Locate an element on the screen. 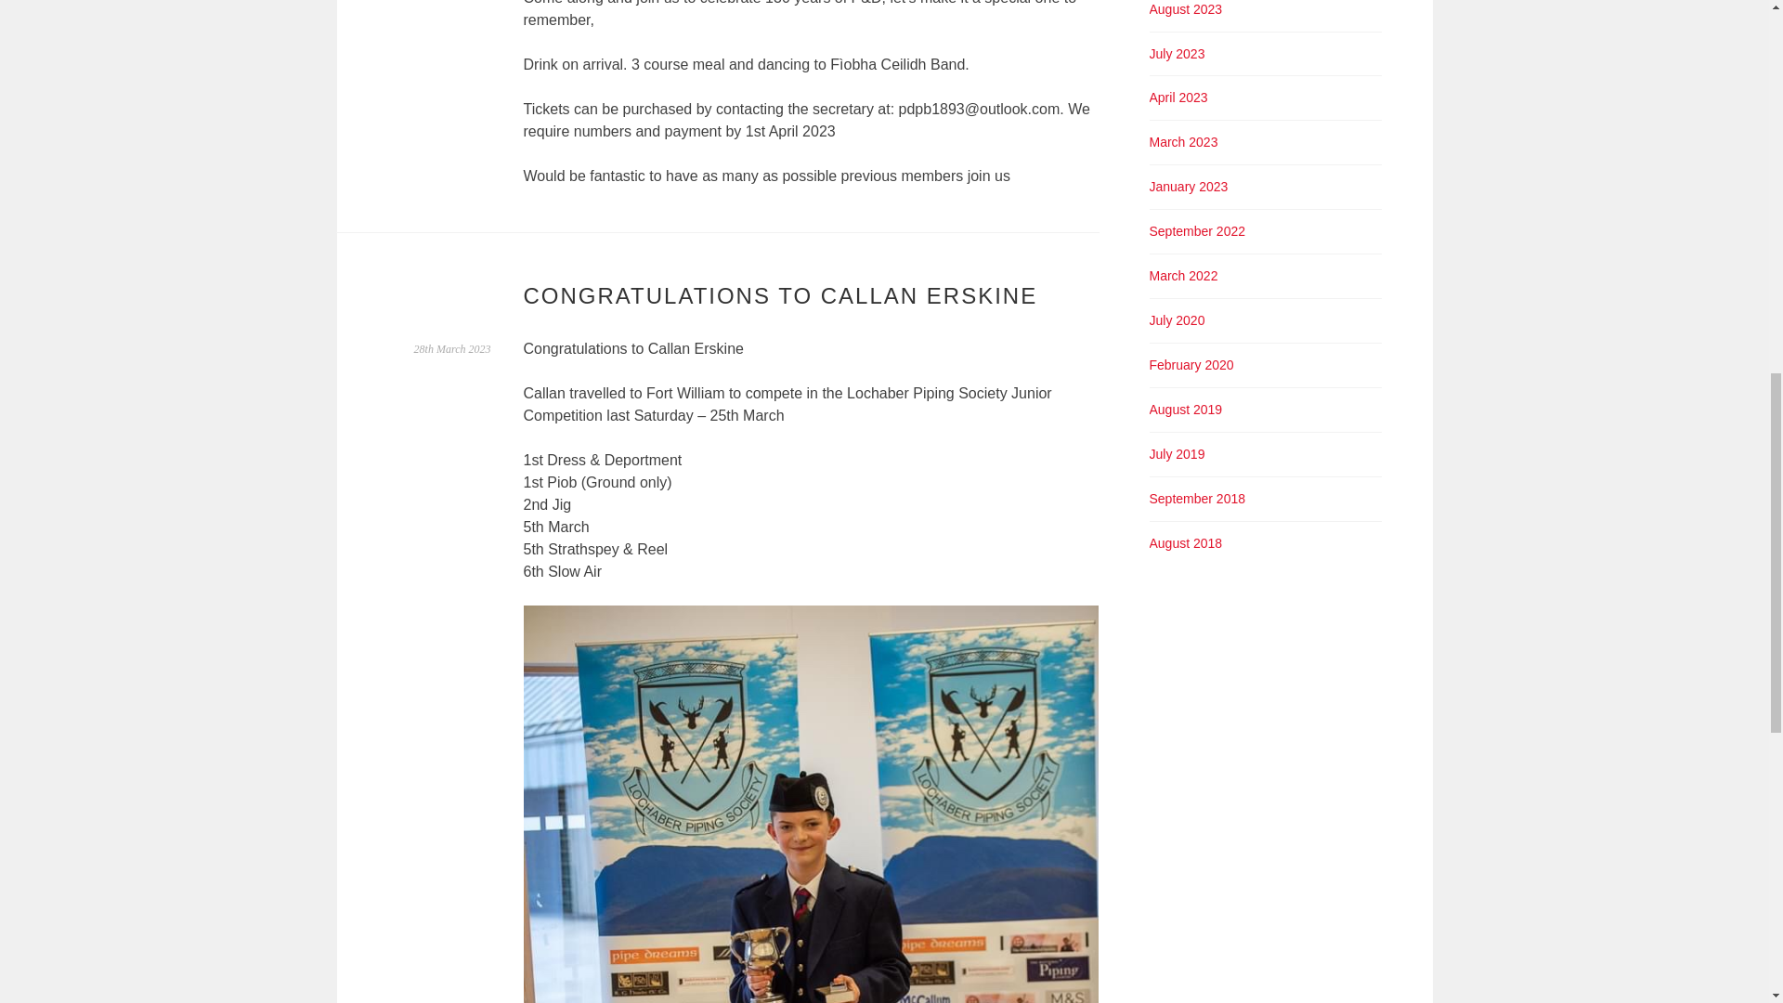 The width and height of the screenshot is (1783, 1003). Permalink to Congratulations to Callan Erskine is located at coordinates (452, 349).